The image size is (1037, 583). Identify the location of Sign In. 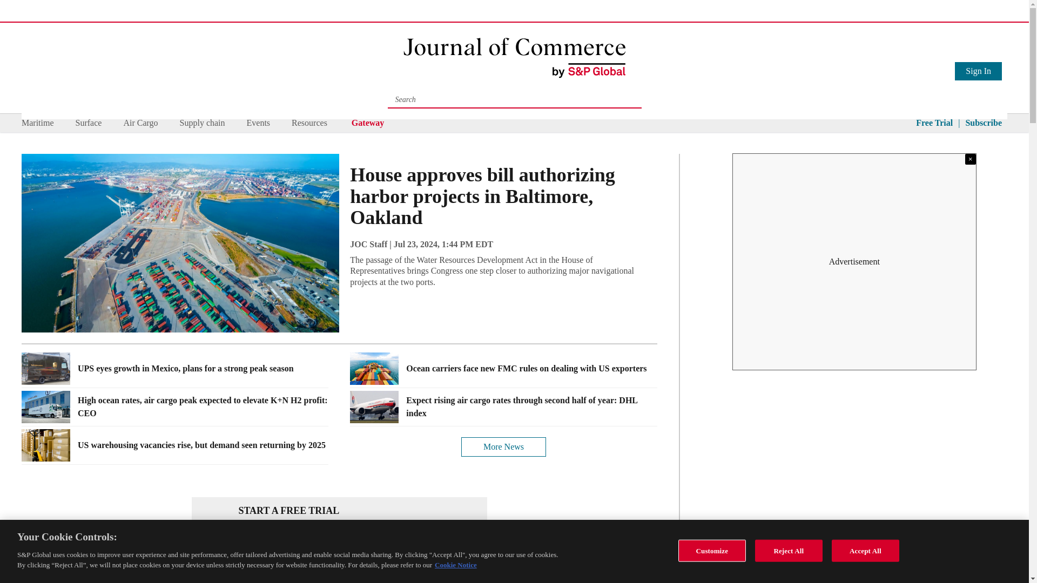
(978, 70).